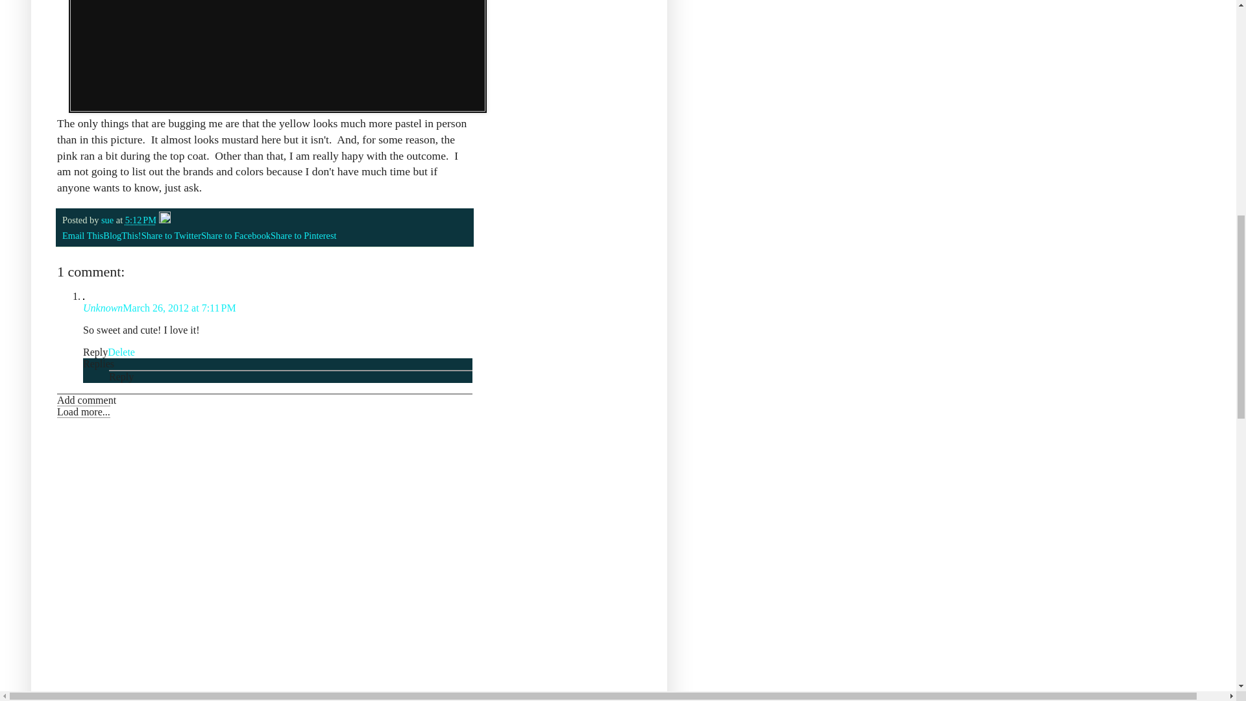 The image size is (1246, 701). Describe the element at coordinates (108, 219) in the screenshot. I see `sue` at that location.